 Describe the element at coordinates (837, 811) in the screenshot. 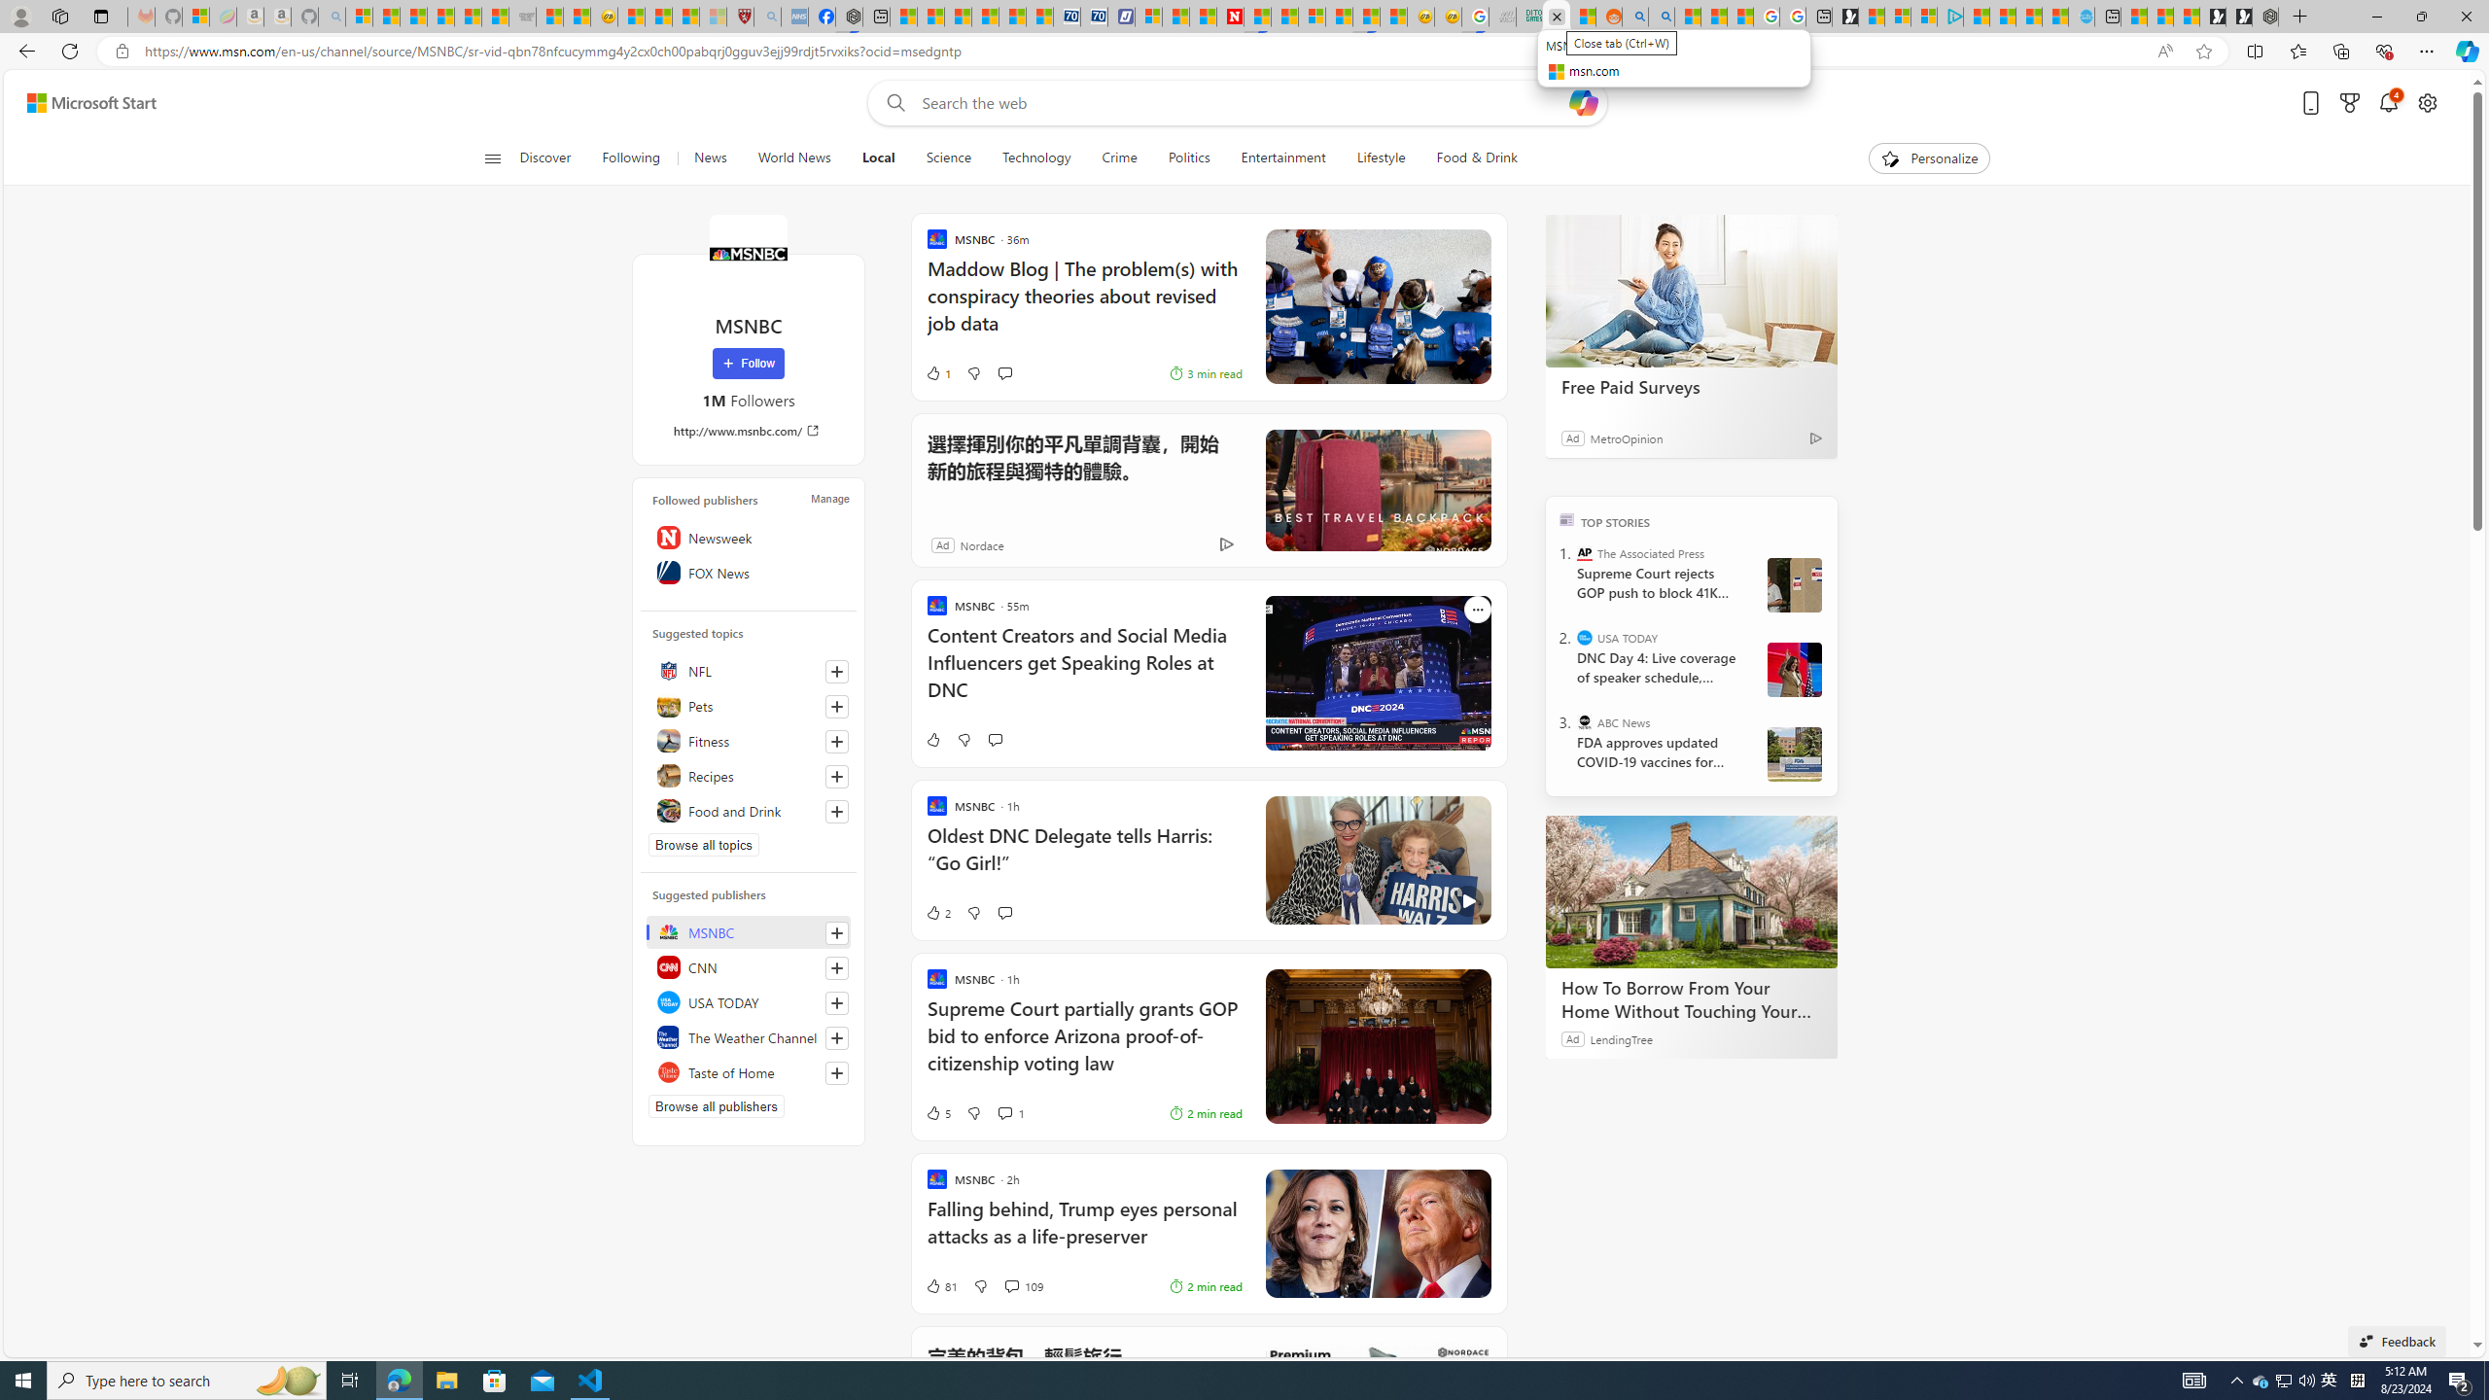

I see `Follow this topic` at that location.